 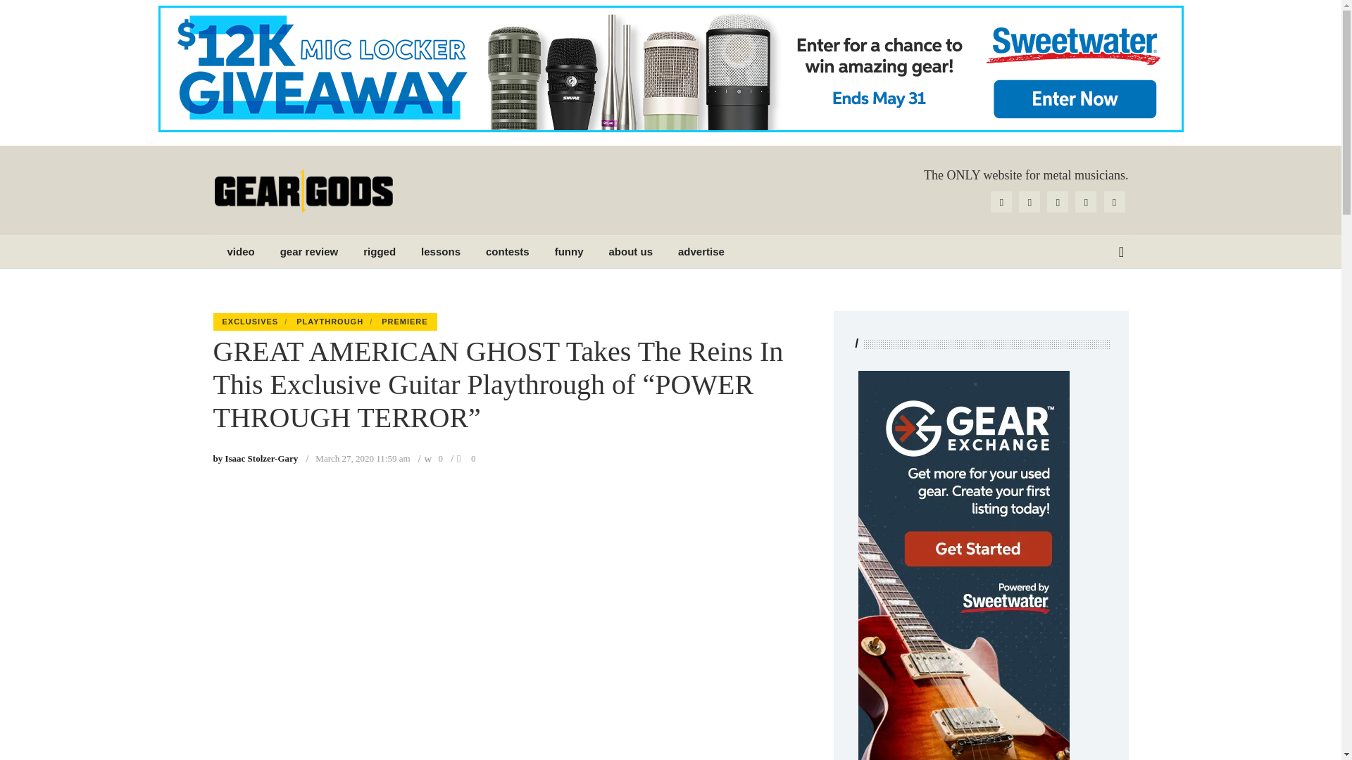 I want to click on Like this, so click(x=473, y=457).